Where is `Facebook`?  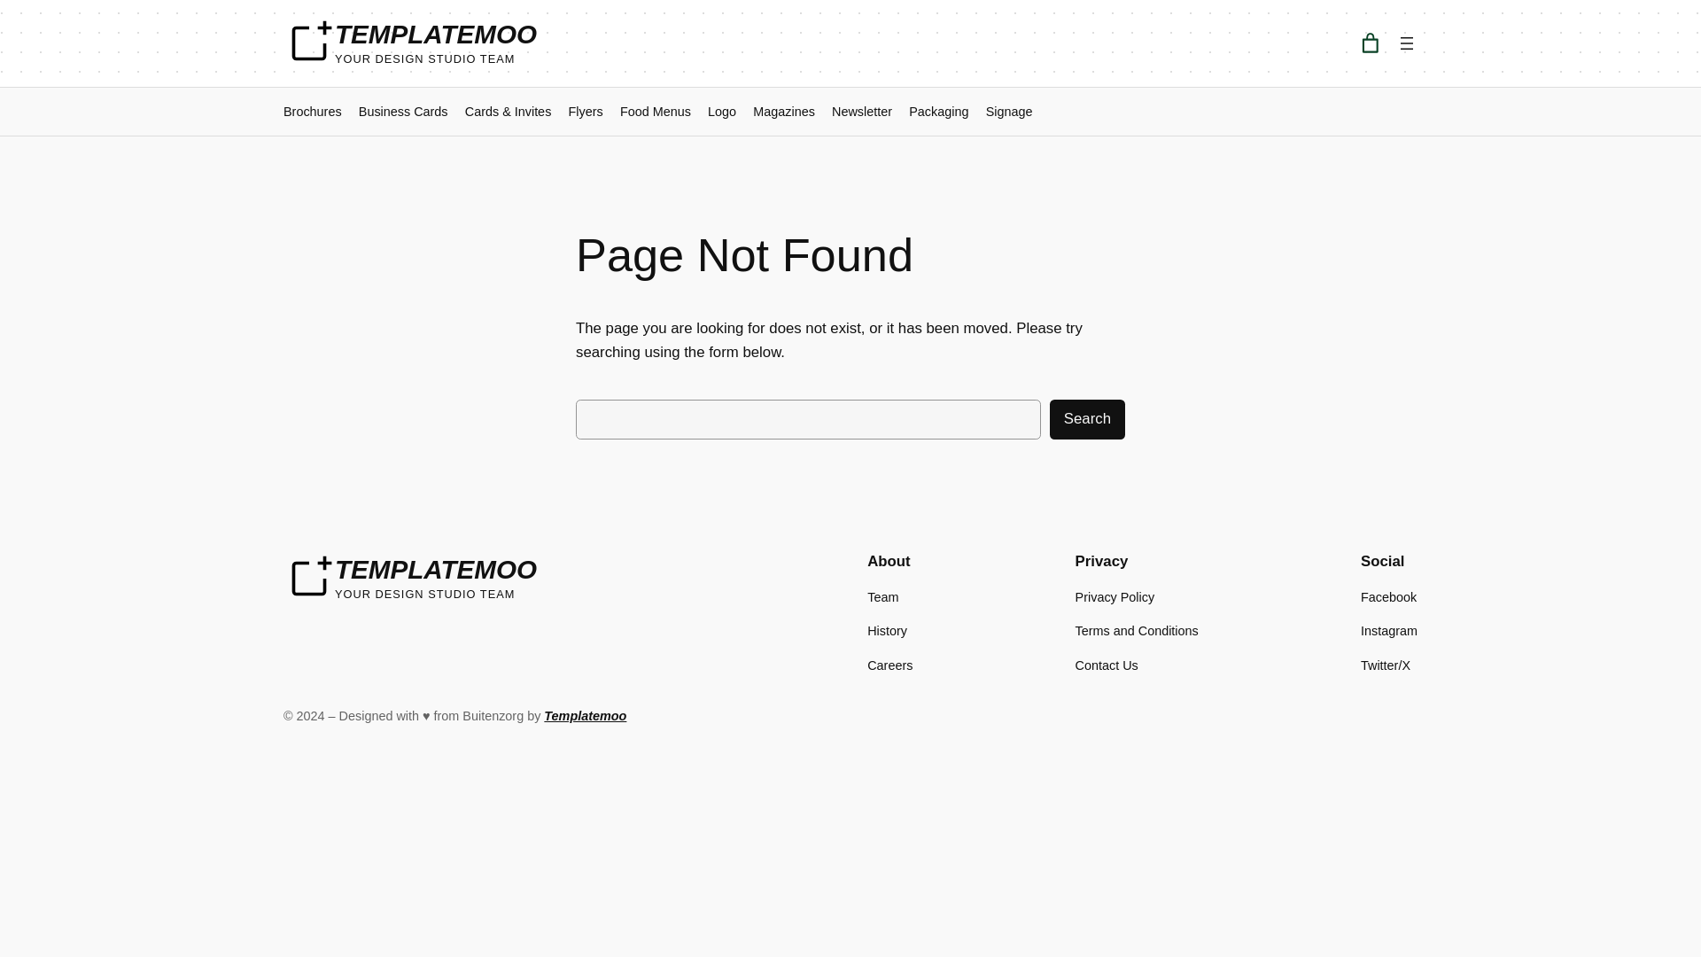 Facebook is located at coordinates (1389, 597).